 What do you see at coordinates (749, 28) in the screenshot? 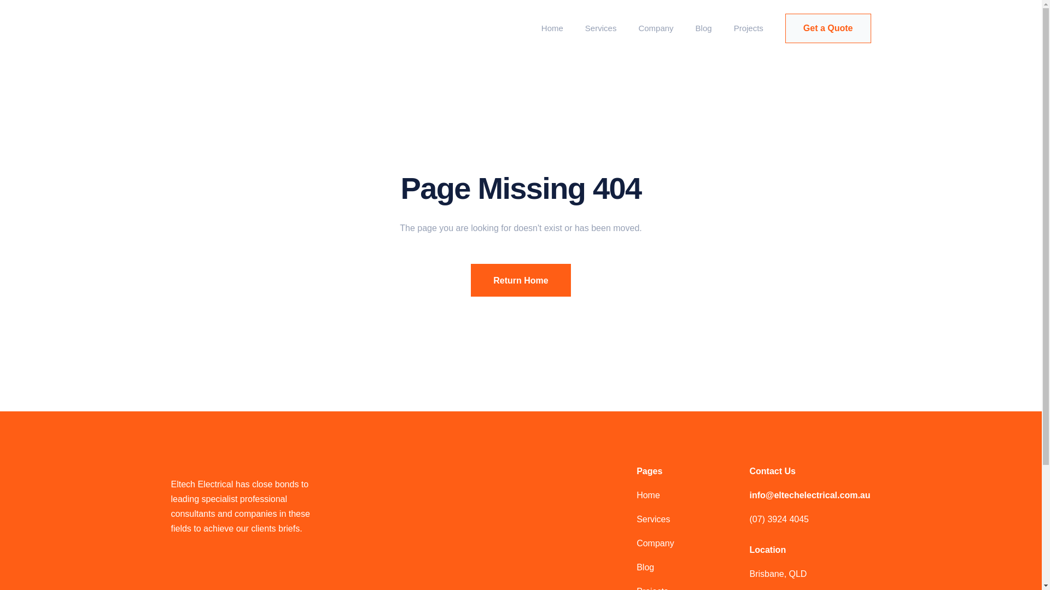
I see `Projects` at bounding box center [749, 28].